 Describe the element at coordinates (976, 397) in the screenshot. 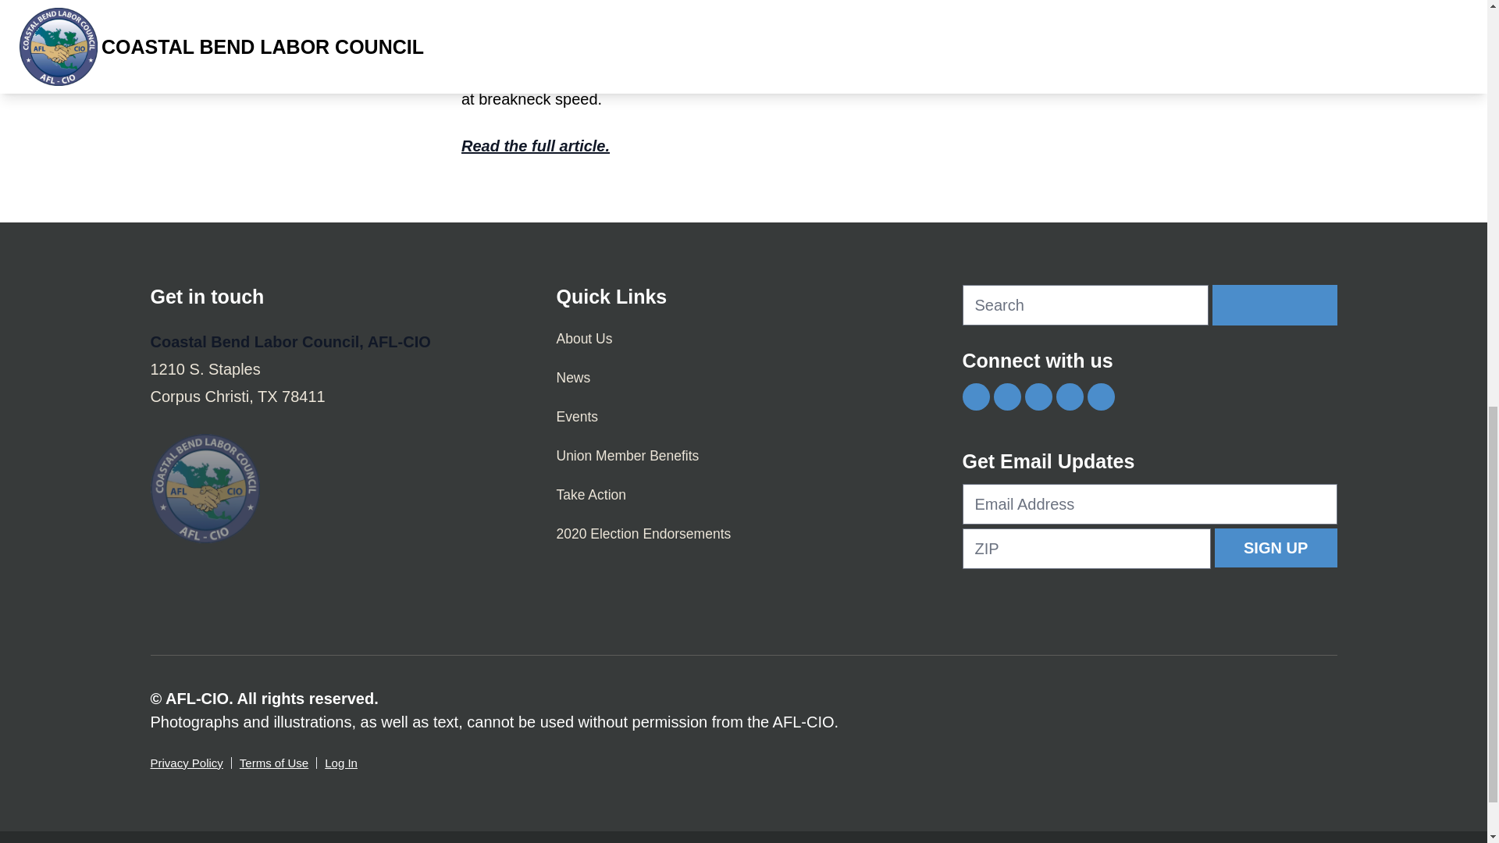

I see `Facebook` at that location.